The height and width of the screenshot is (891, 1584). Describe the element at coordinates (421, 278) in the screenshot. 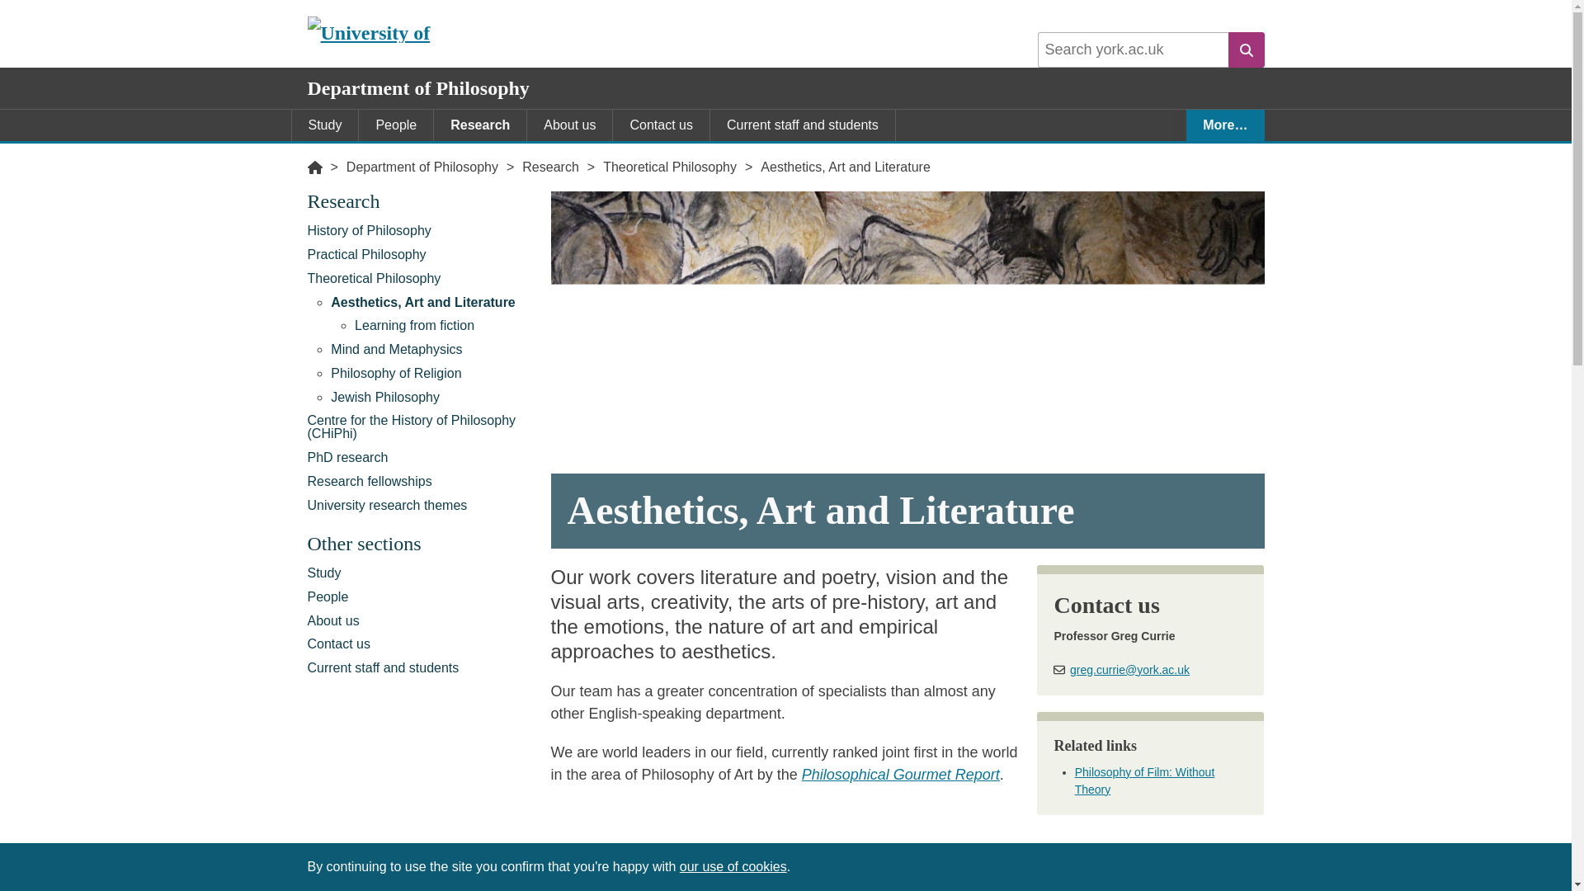

I see `Theoretical Philosophy` at that location.